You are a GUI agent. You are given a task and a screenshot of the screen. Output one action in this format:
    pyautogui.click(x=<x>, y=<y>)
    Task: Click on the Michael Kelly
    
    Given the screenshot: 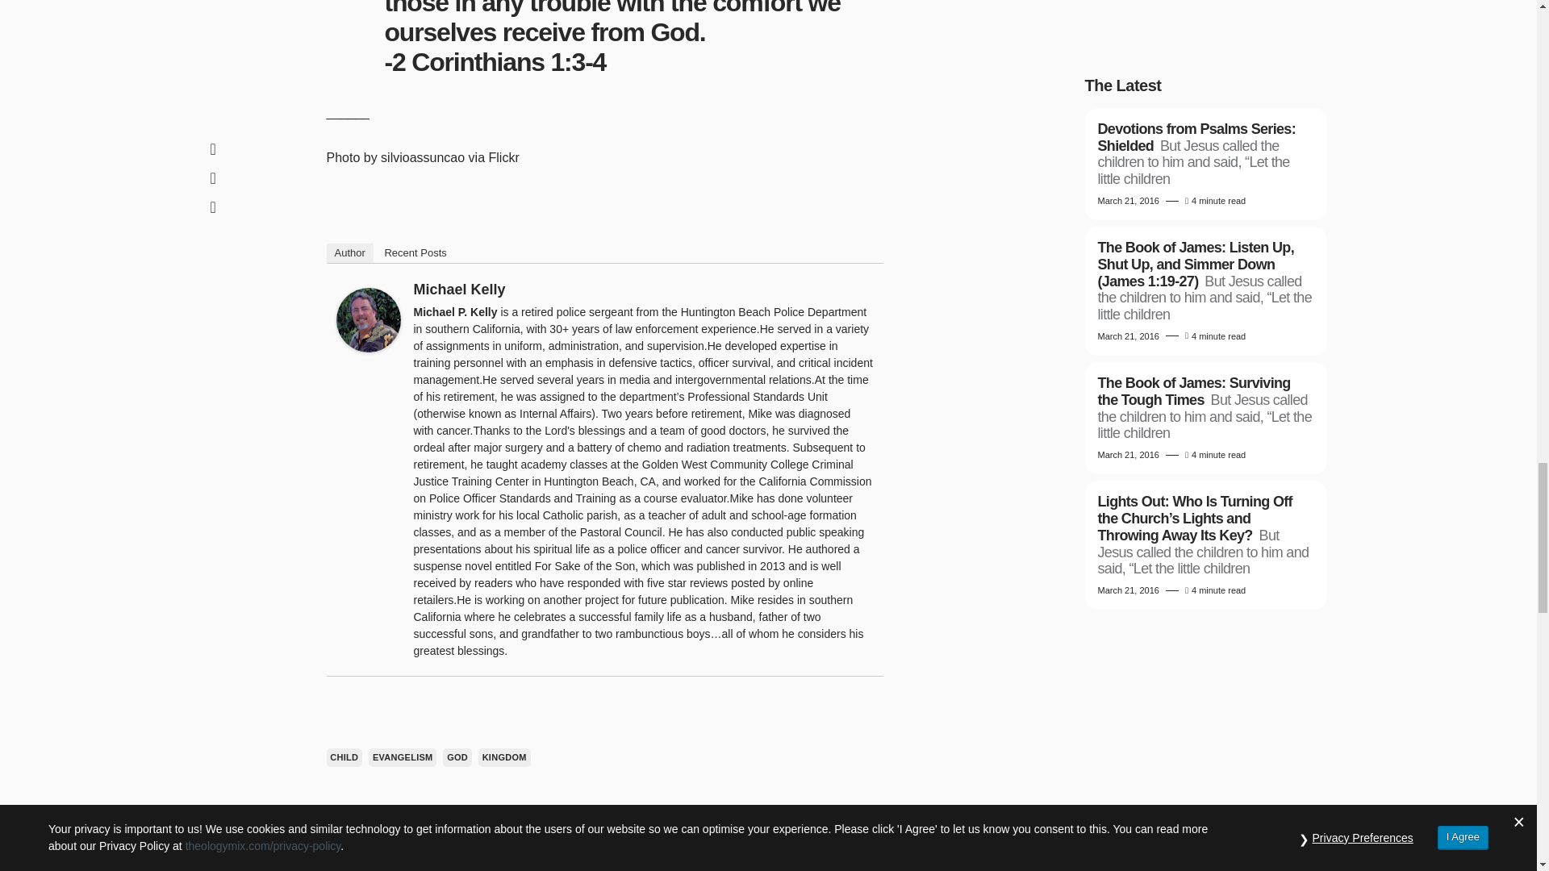 What is the action you would take?
    pyautogui.click(x=368, y=318)
    